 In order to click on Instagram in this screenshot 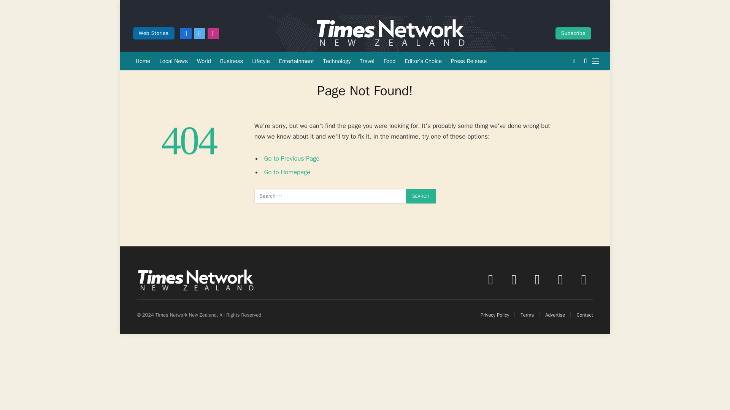, I will do `click(213, 33)`.